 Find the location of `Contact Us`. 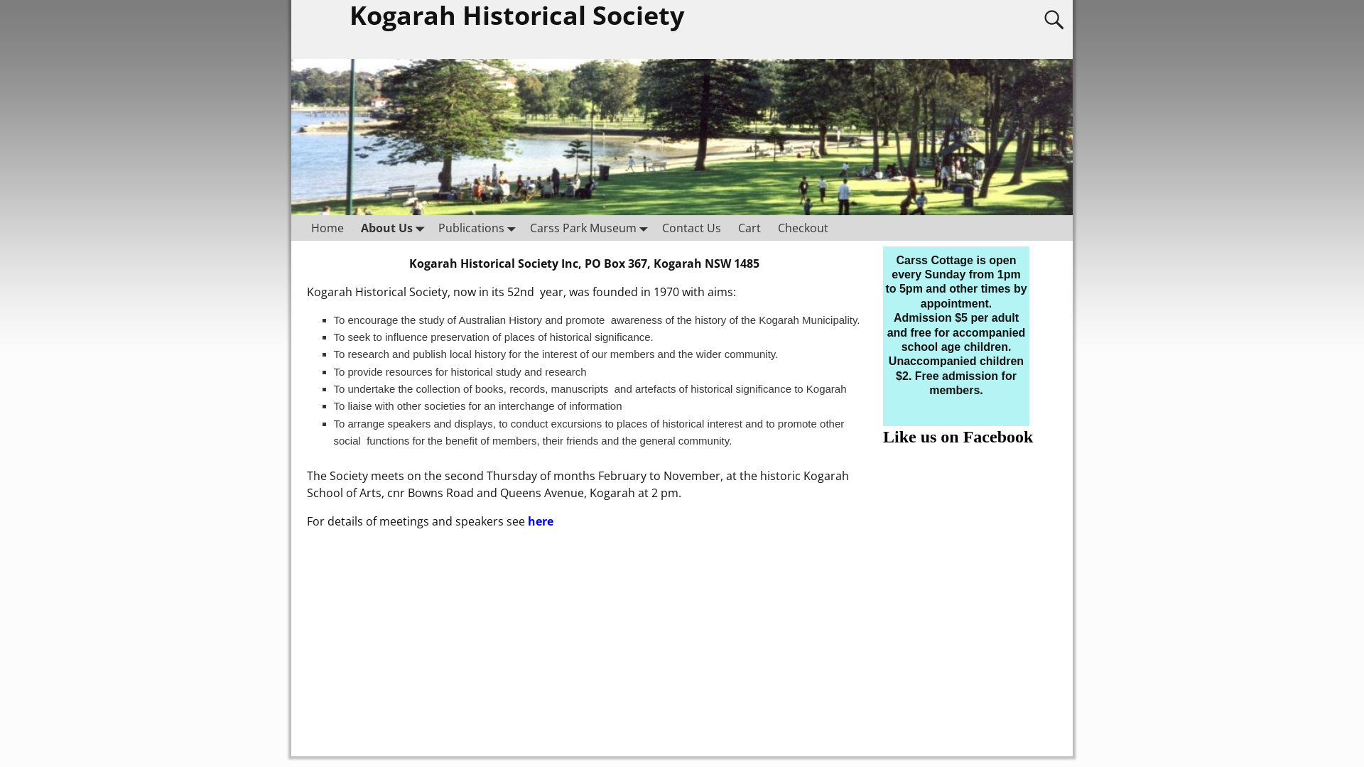

Contact Us is located at coordinates (692, 227).